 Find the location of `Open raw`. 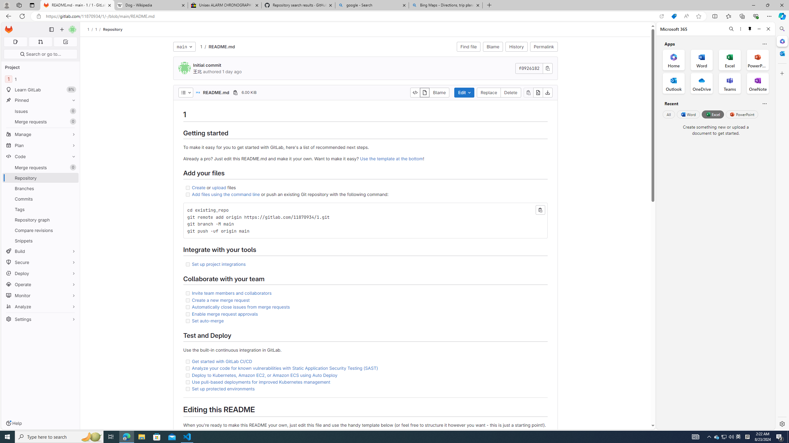

Open raw is located at coordinates (538, 92).